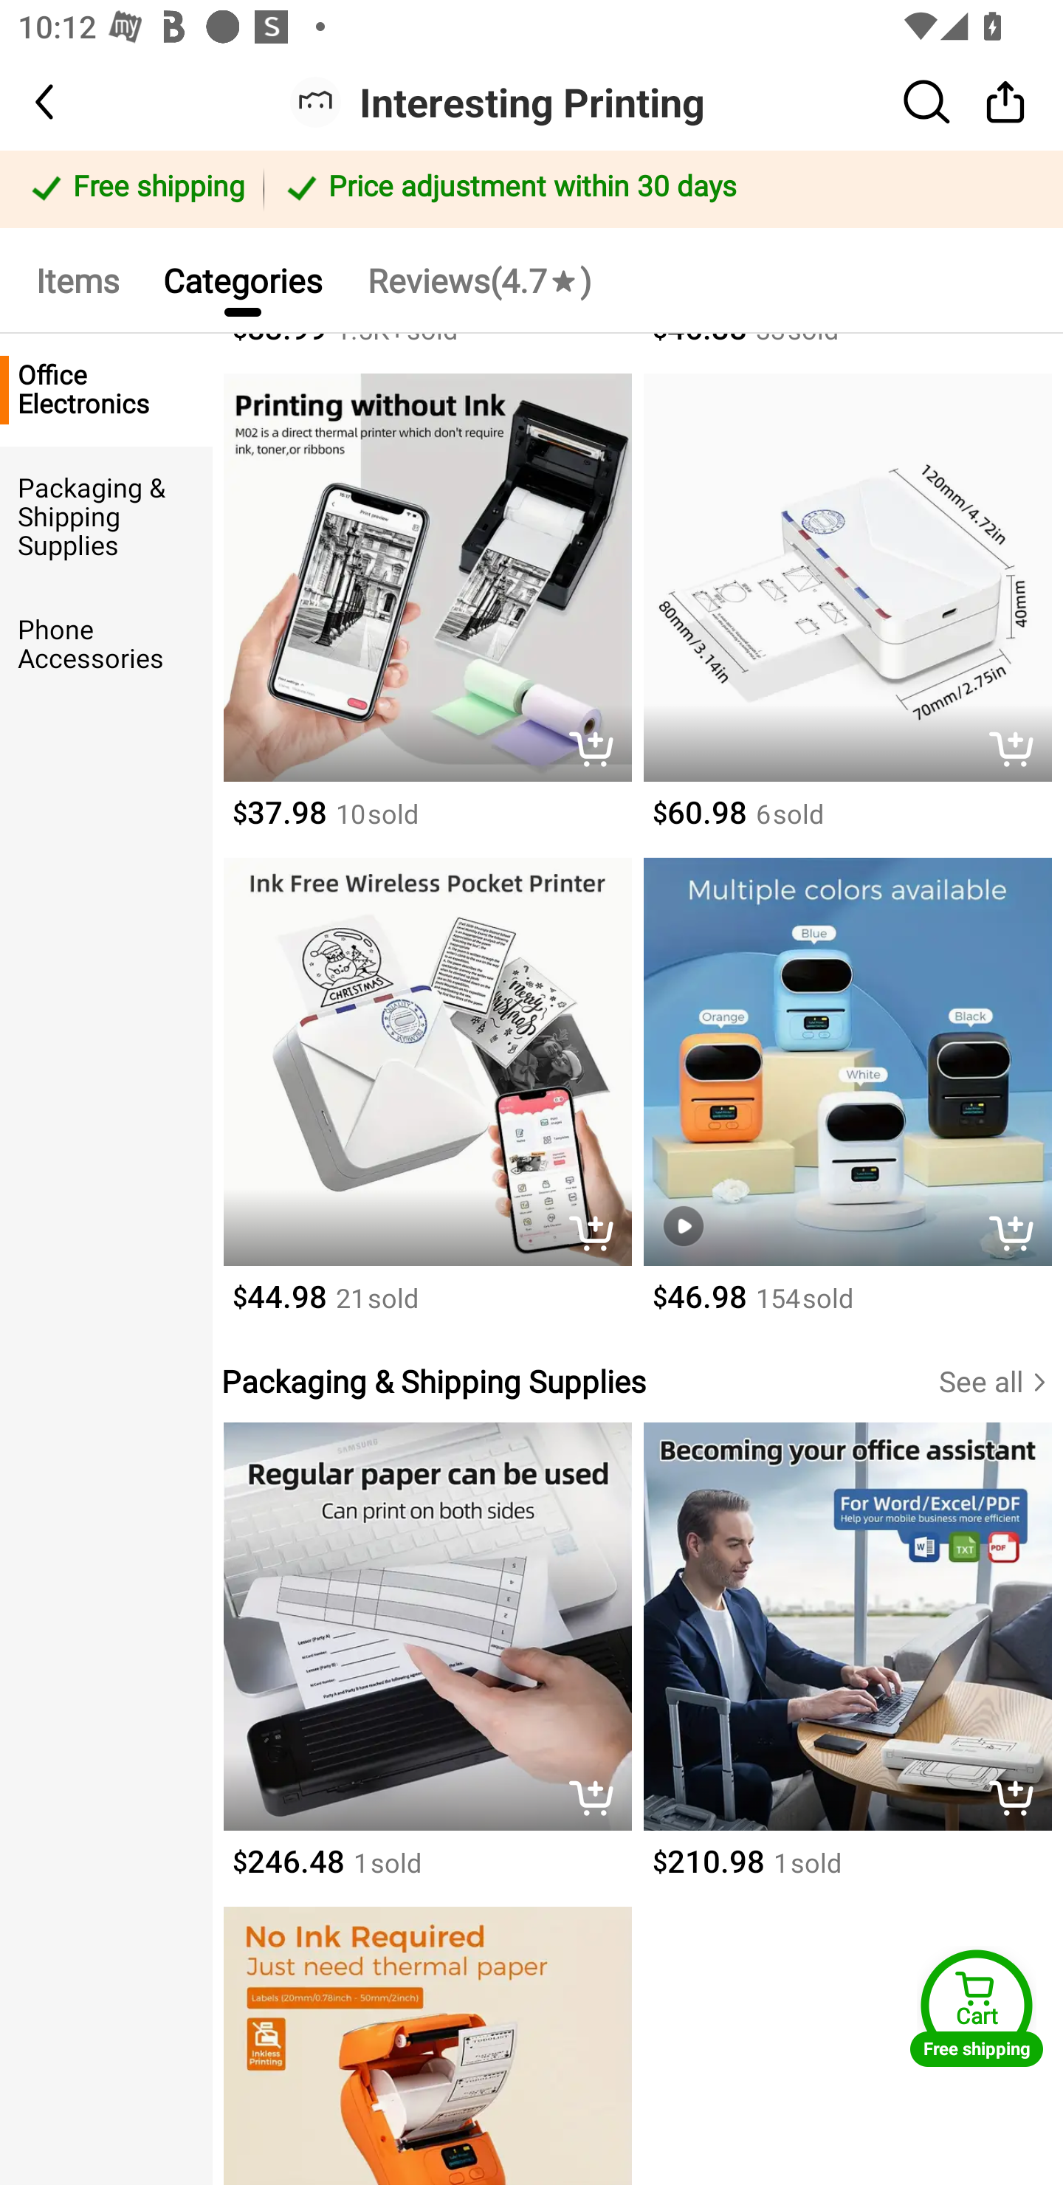 This screenshot has width=1063, height=2185. Describe the element at coordinates (1019, 1800) in the screenshot. I see `delete` at that location.